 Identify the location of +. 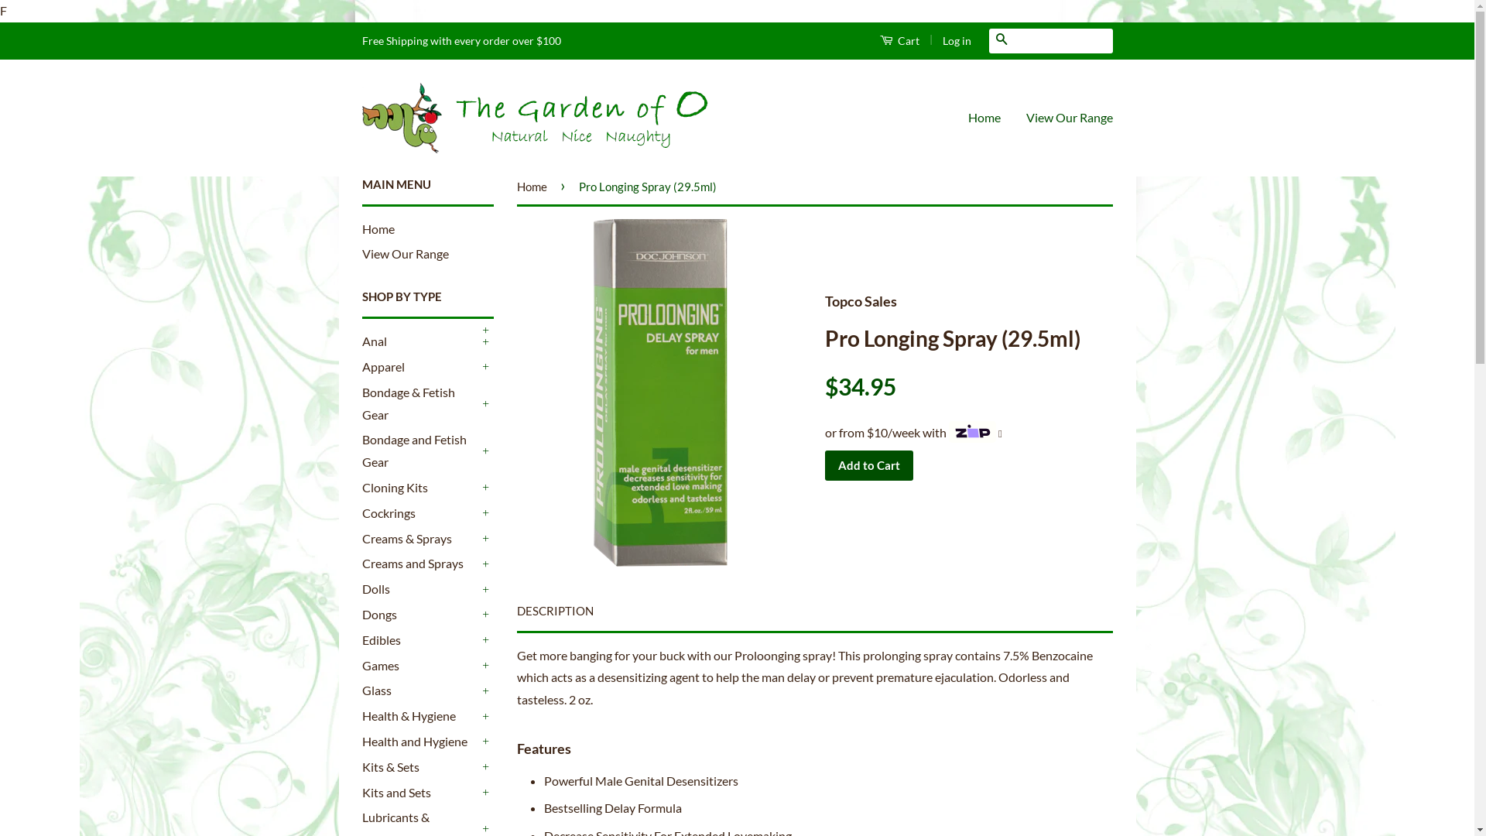
(486, 539).